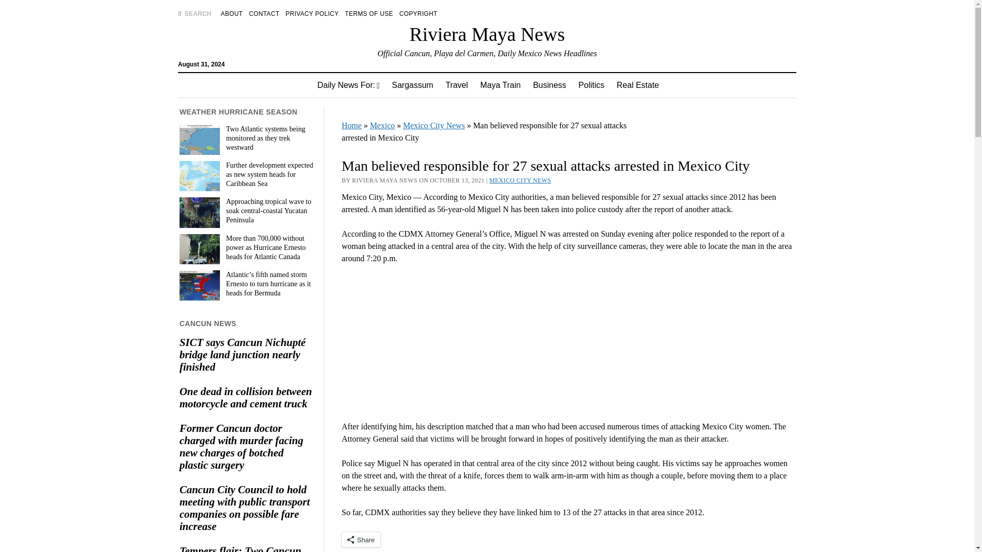 This screenshot has height=552, width=982. Describe the element at coordinates (264, 13) in the screenshot. I see `CONTACT` at that location.